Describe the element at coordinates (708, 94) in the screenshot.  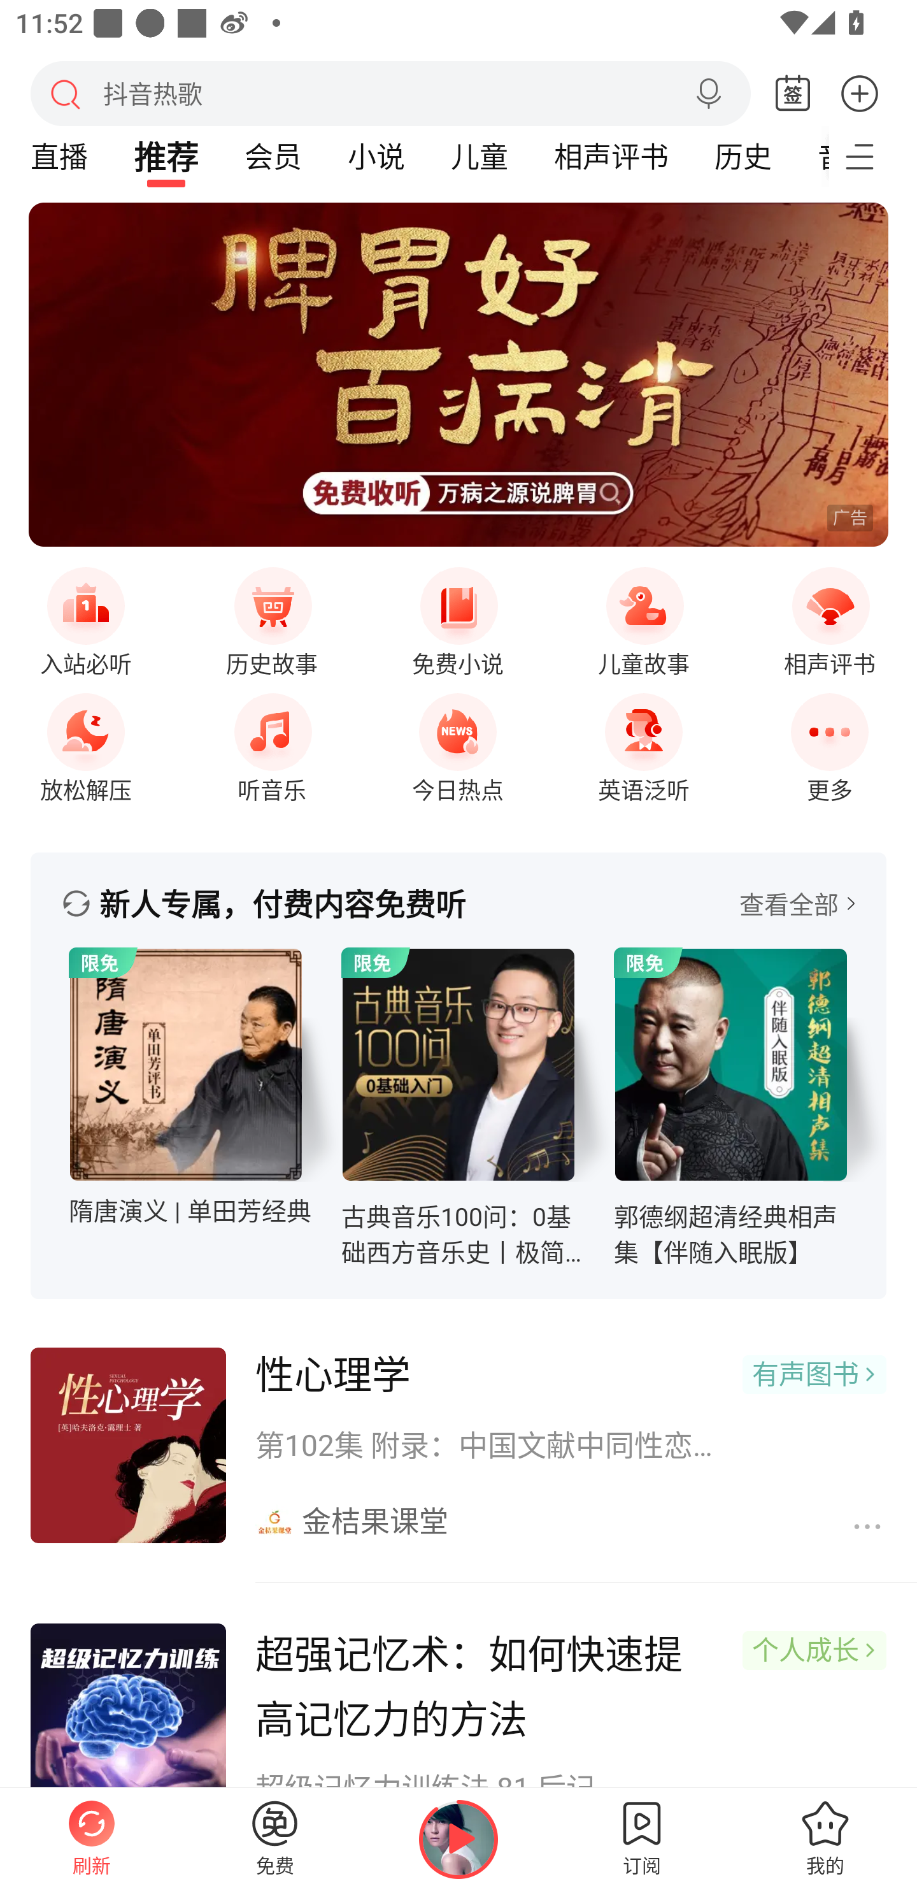
I see `语音搜索` at that location.